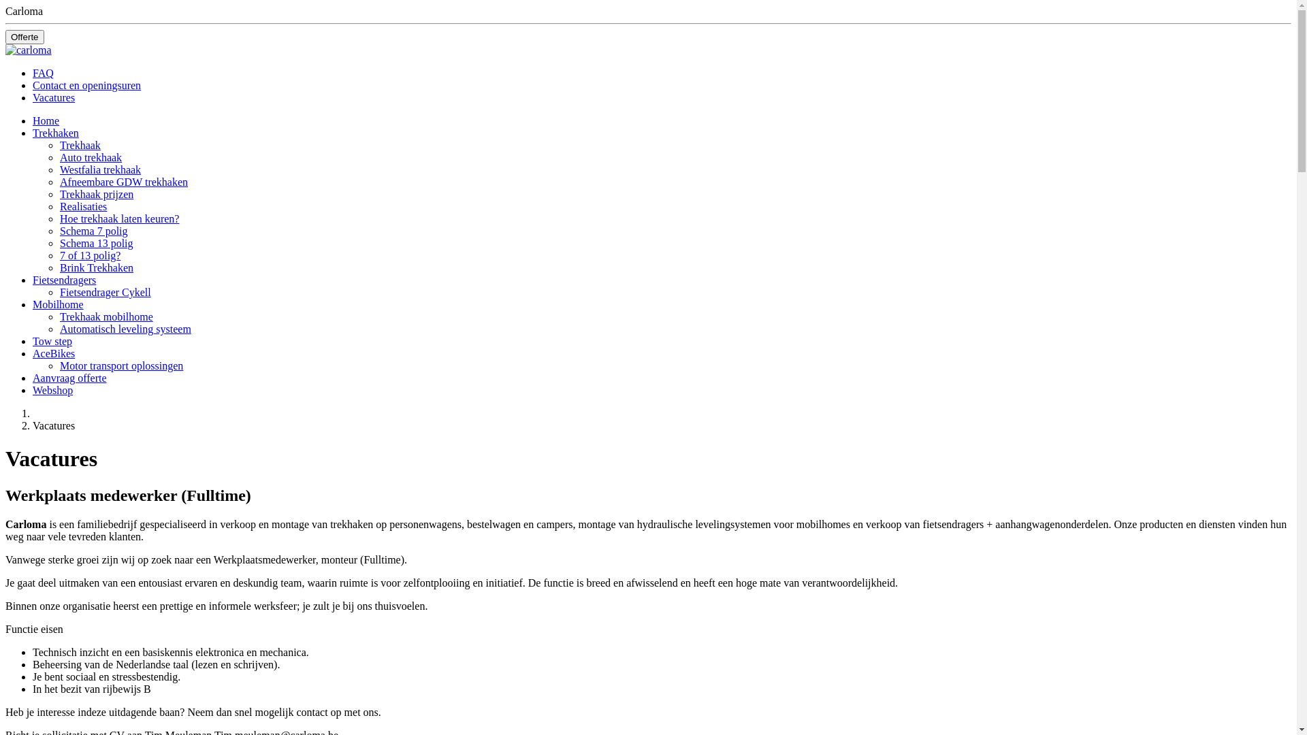  What do you see at coordinates (97, 244) in the screenshot?
I see `Schema 13 polig` at bounding box center [97, 244].